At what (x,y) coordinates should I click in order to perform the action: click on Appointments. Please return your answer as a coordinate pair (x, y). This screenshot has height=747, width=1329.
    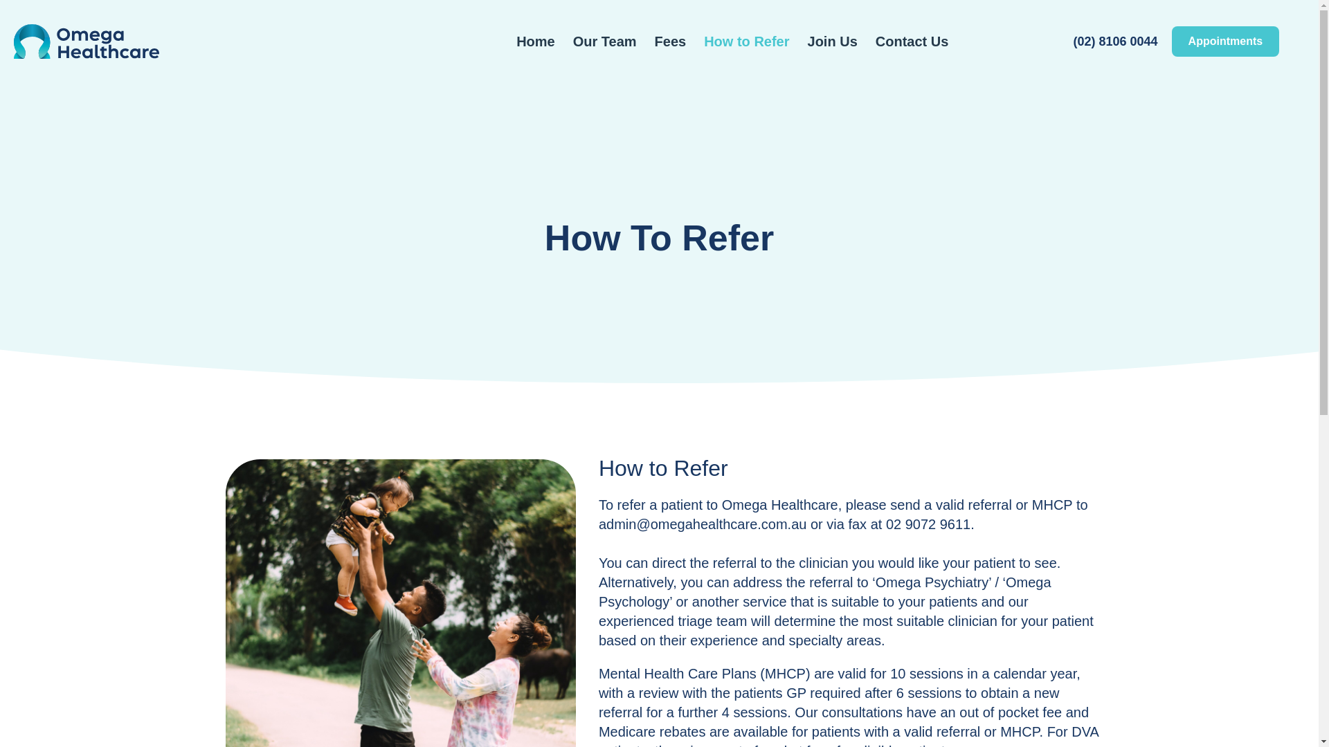
    Looking at the image, I should click on (1225, 40).